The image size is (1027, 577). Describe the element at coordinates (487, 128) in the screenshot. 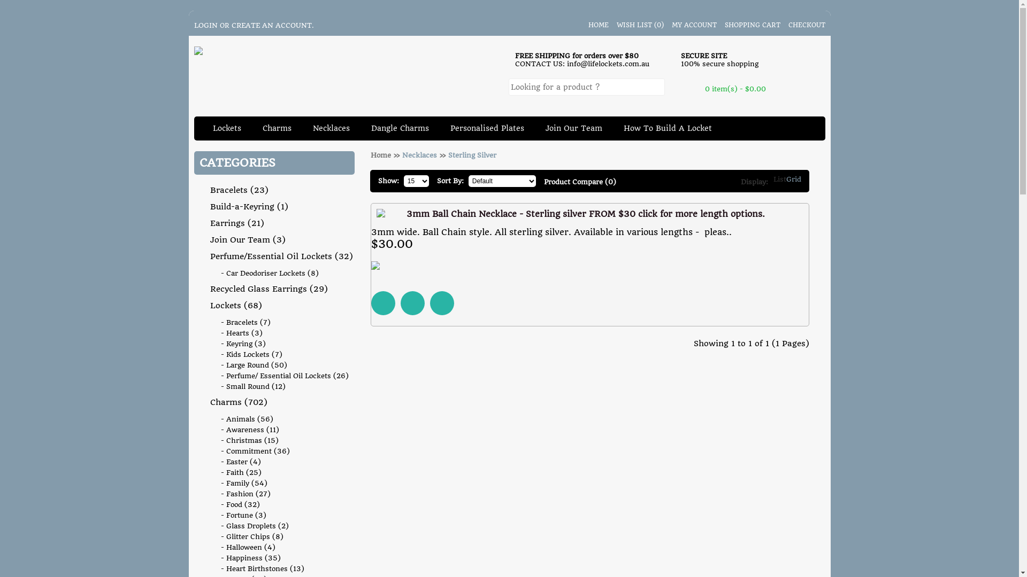

I see `Personalised Plates` at that location.